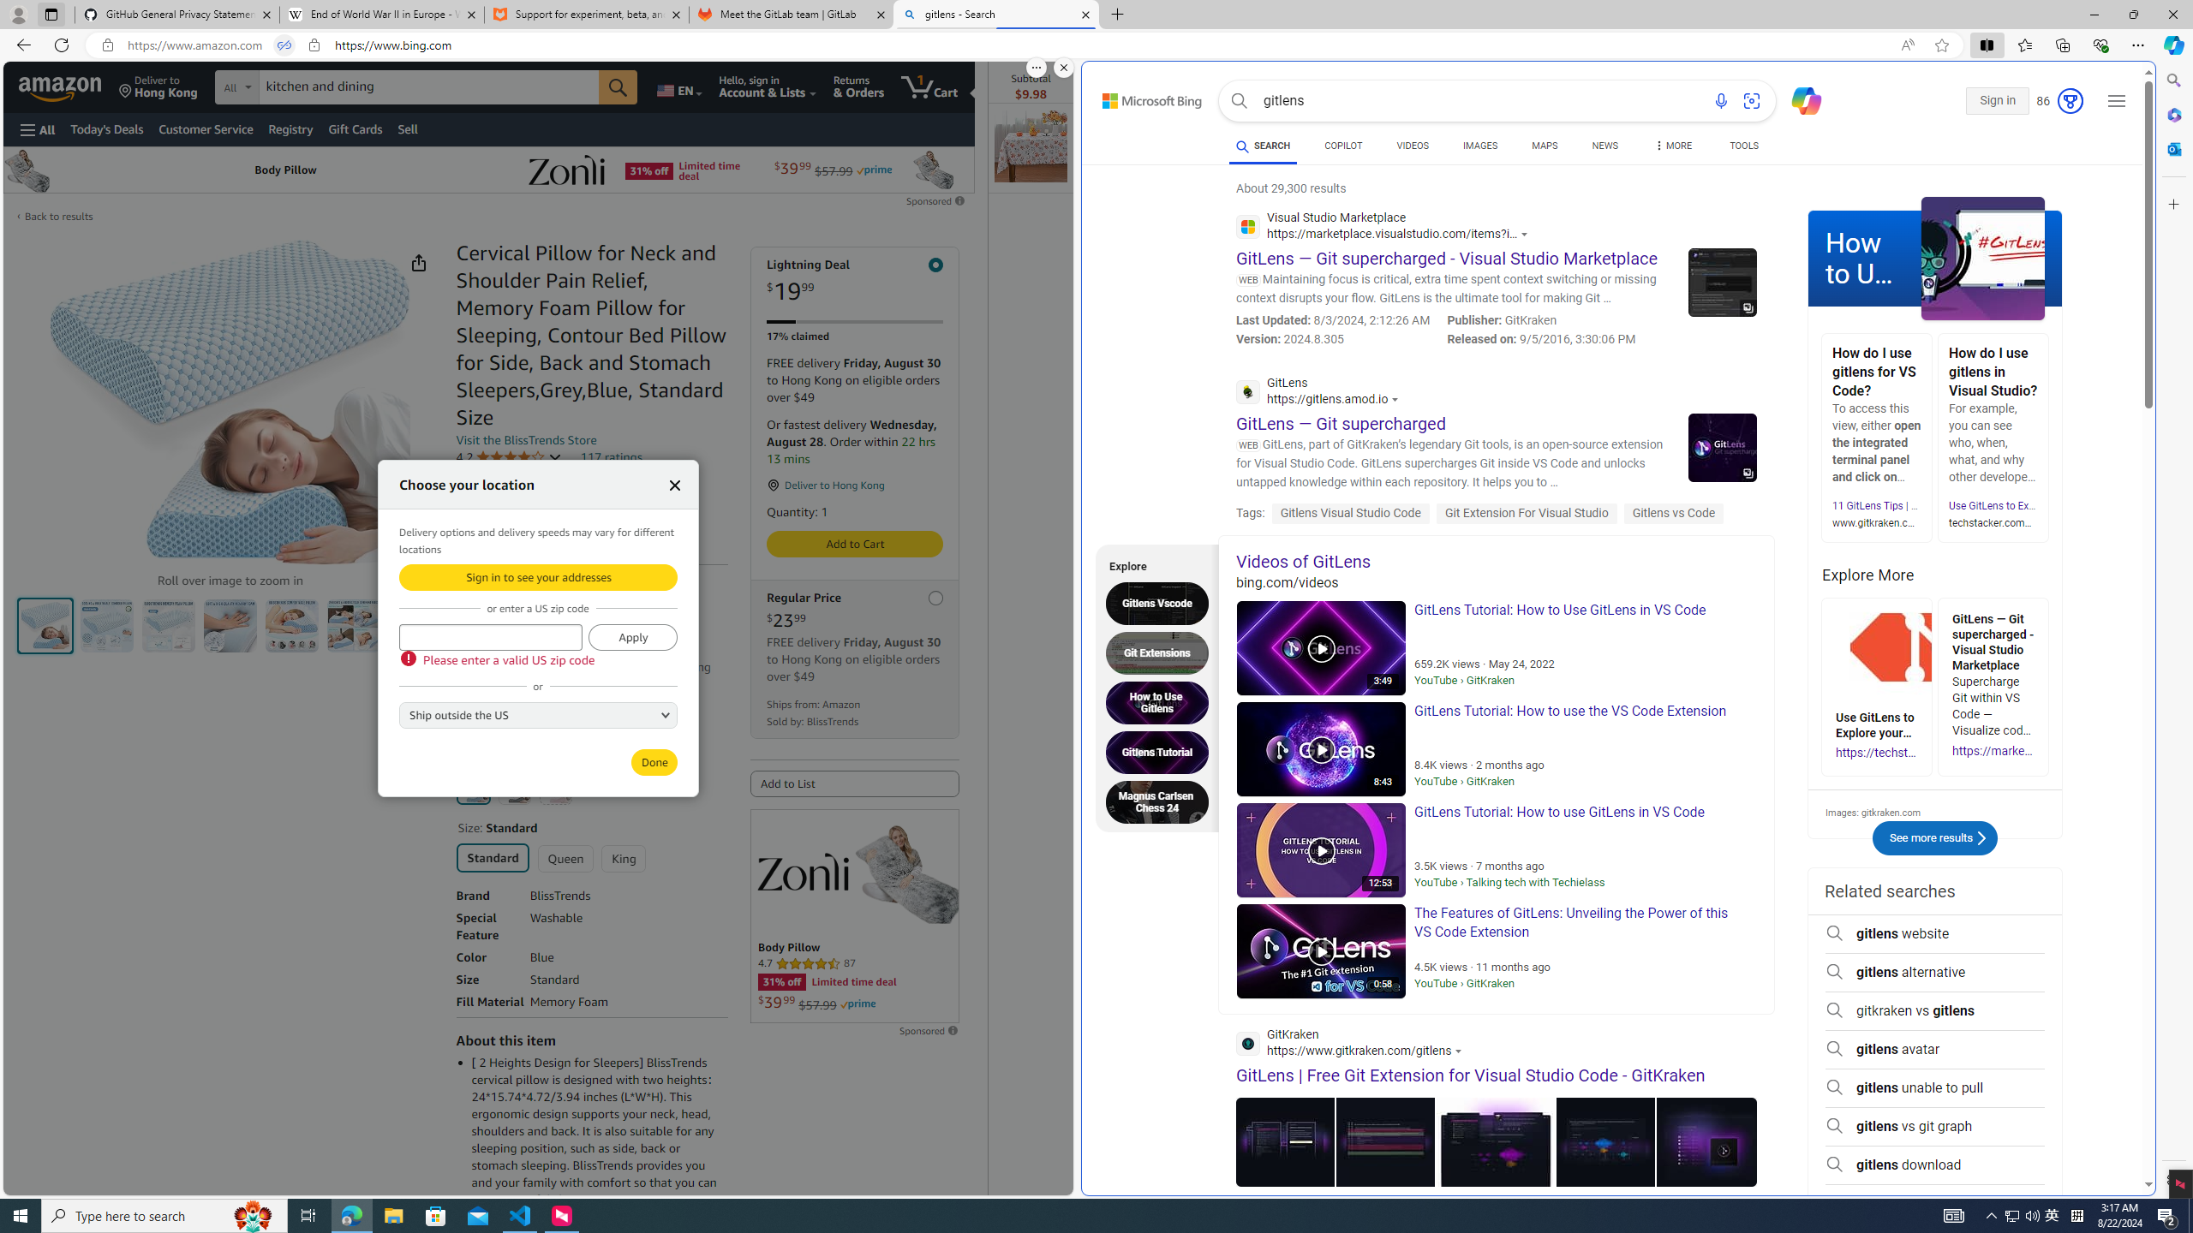 Image resolution: width=2193 pixels, height=1233 pixels. I want to click on Search using voice, so click(1721, 101).